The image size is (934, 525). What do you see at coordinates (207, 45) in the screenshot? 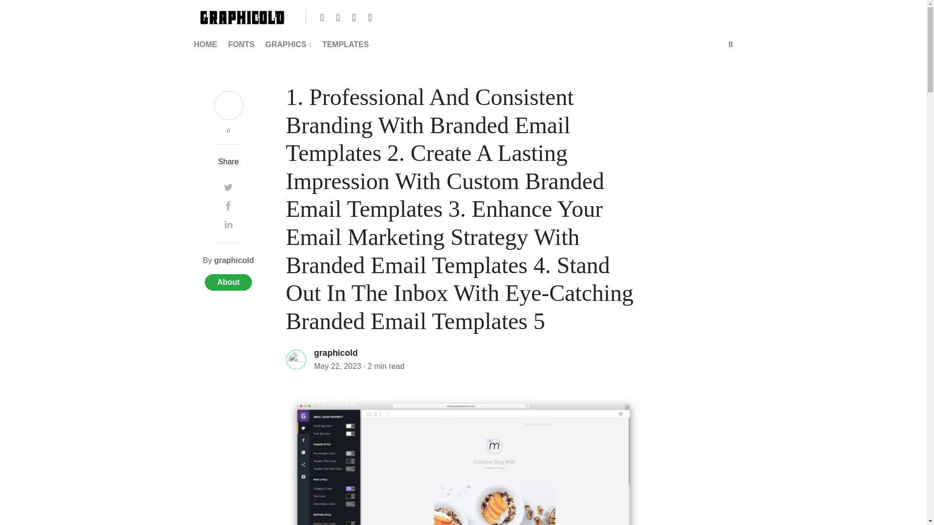
I see `HOME` at bounding box center [207, 45].